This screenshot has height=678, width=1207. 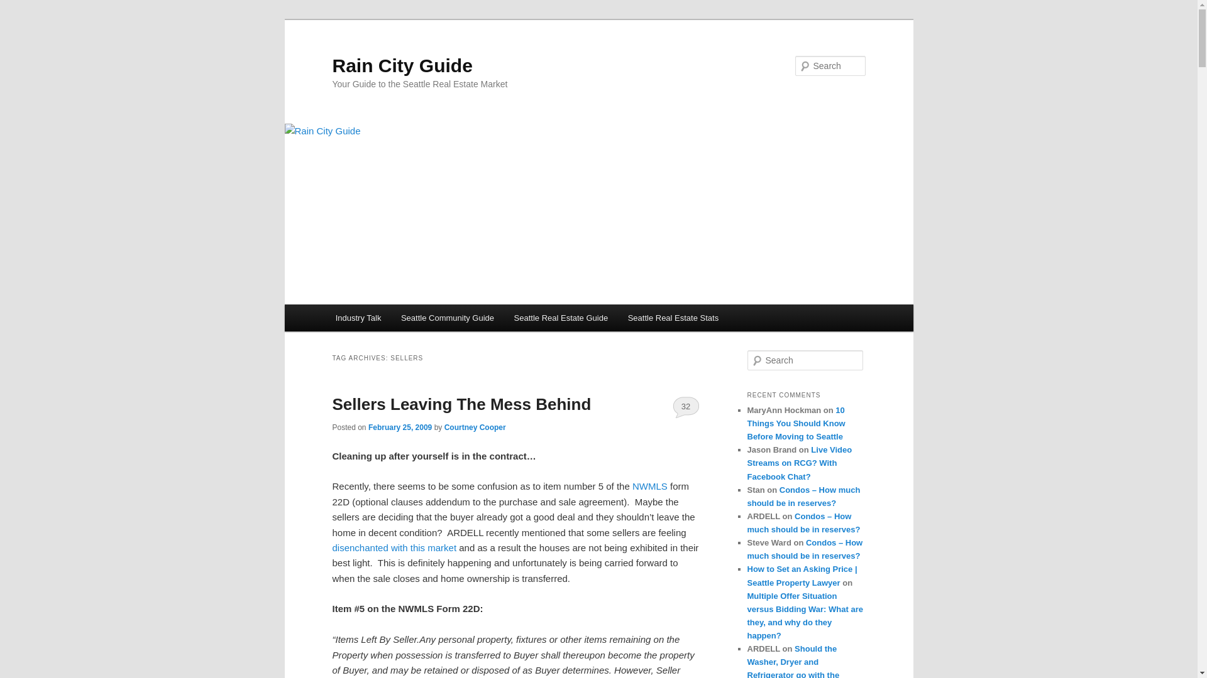 I want to click on 12:09 pm, so click(x=400, y=427).